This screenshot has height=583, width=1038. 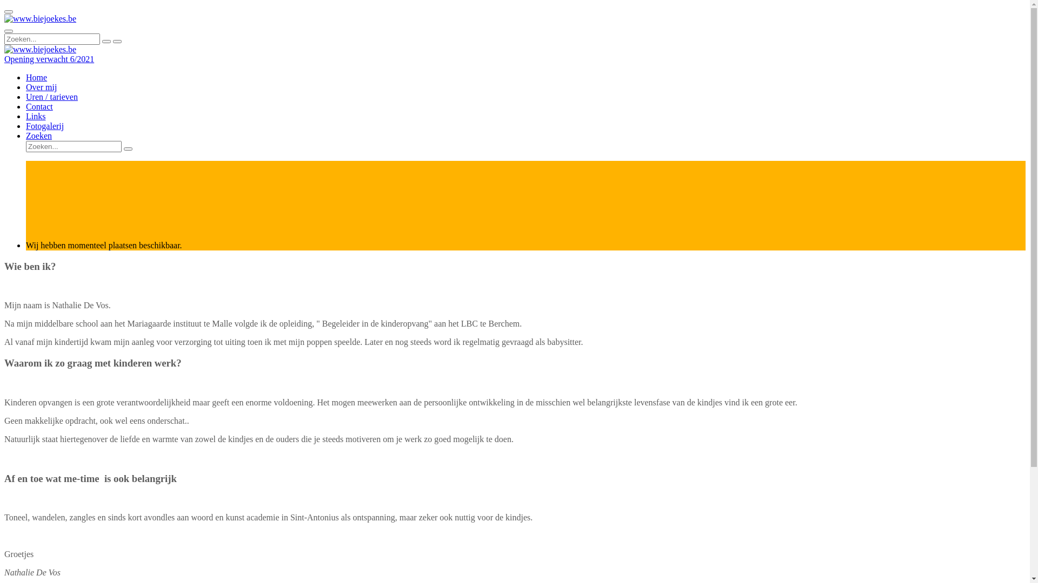 I want to click on Home, so click(x=37, y=78).